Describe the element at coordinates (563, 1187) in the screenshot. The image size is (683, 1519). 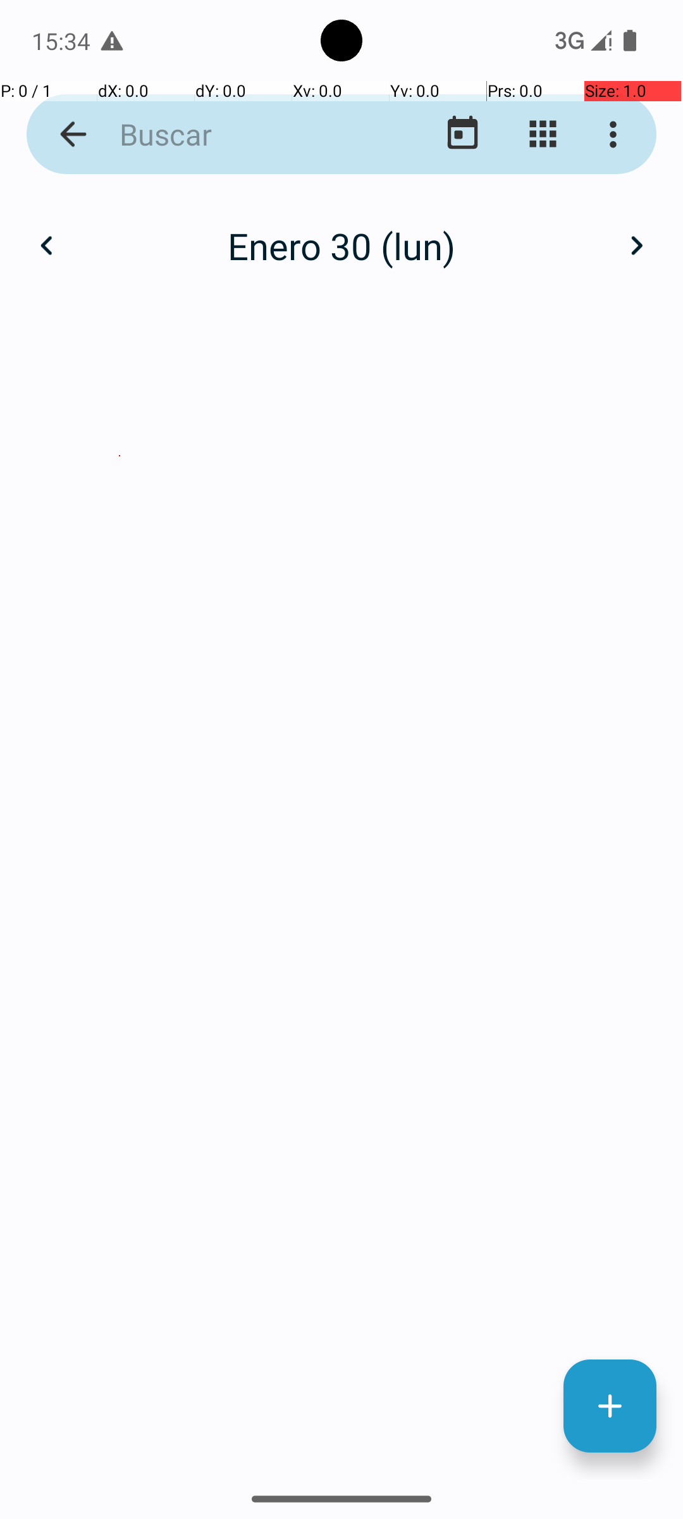
I see `DICIEMBRE` at that location.